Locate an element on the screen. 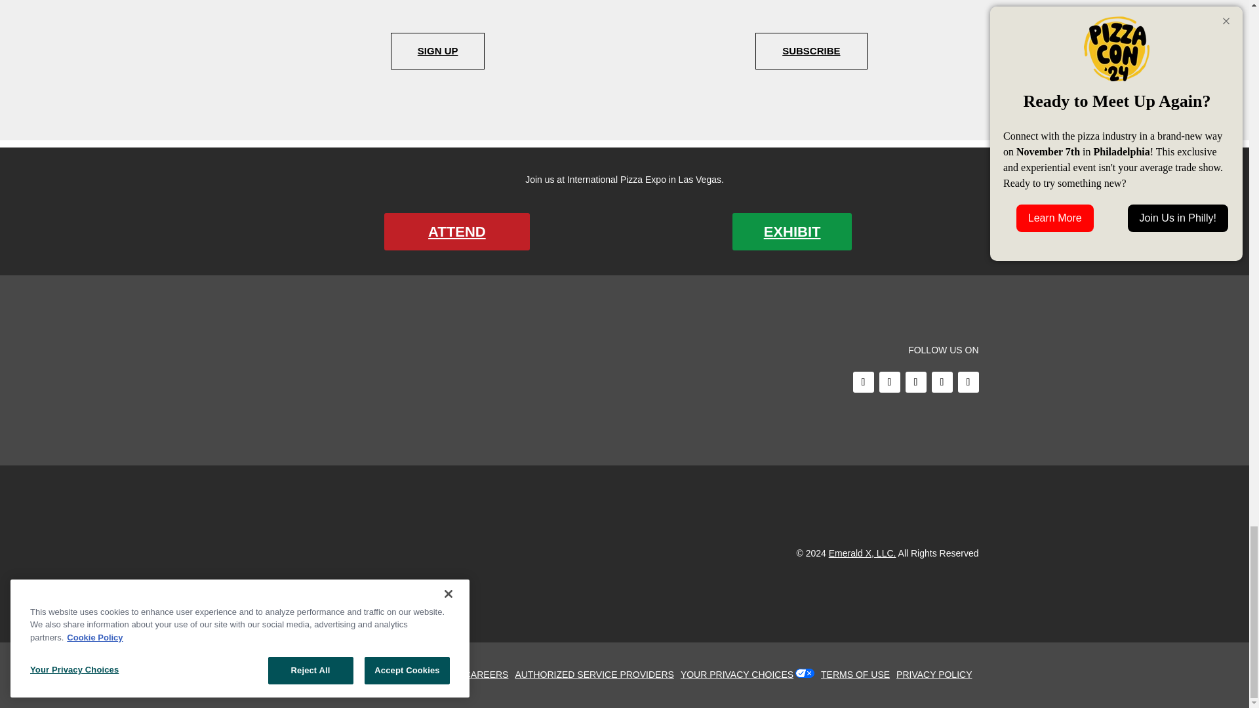 The width and height of the screenshot is (1259, 708). your-privacy-choices is located at coordinates (740, 674).